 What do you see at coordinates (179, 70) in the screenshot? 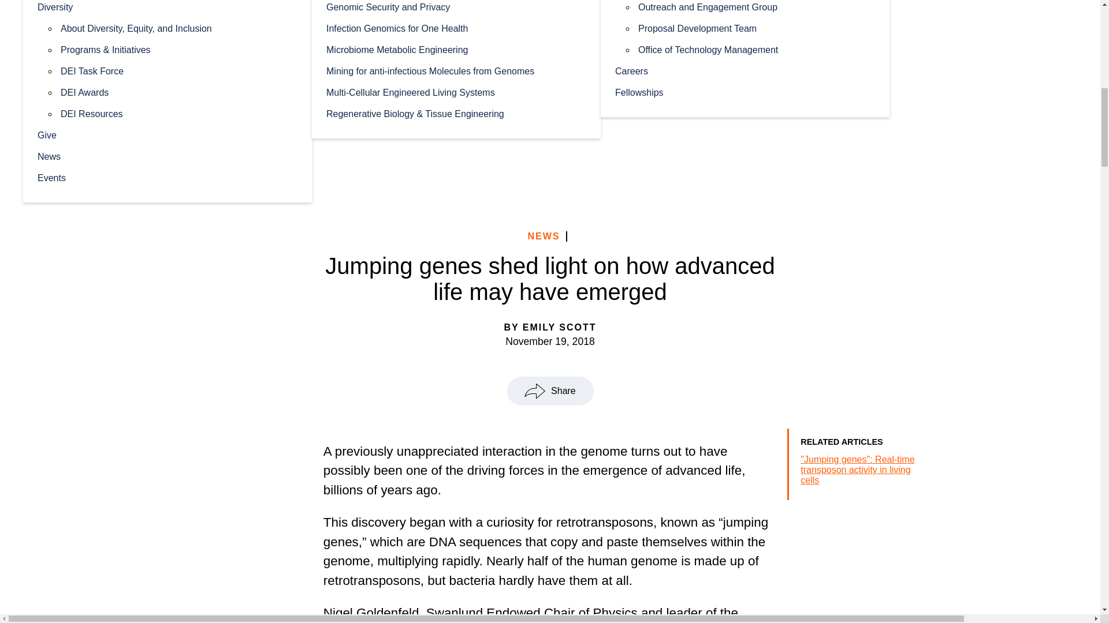
I see `DEI Task Force` at bounding box center [179, 70].